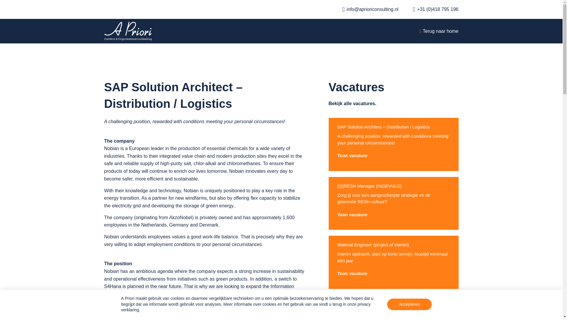 The width and height of the screenshot is (567, 319). Describe the element at coordinates (352, 156) in the screenshot. I see `Toon vacature` at that location.